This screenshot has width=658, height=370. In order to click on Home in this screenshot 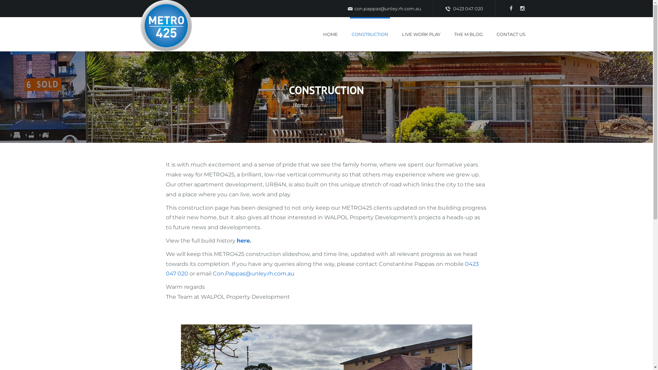, I will do `click(300, 106)`.